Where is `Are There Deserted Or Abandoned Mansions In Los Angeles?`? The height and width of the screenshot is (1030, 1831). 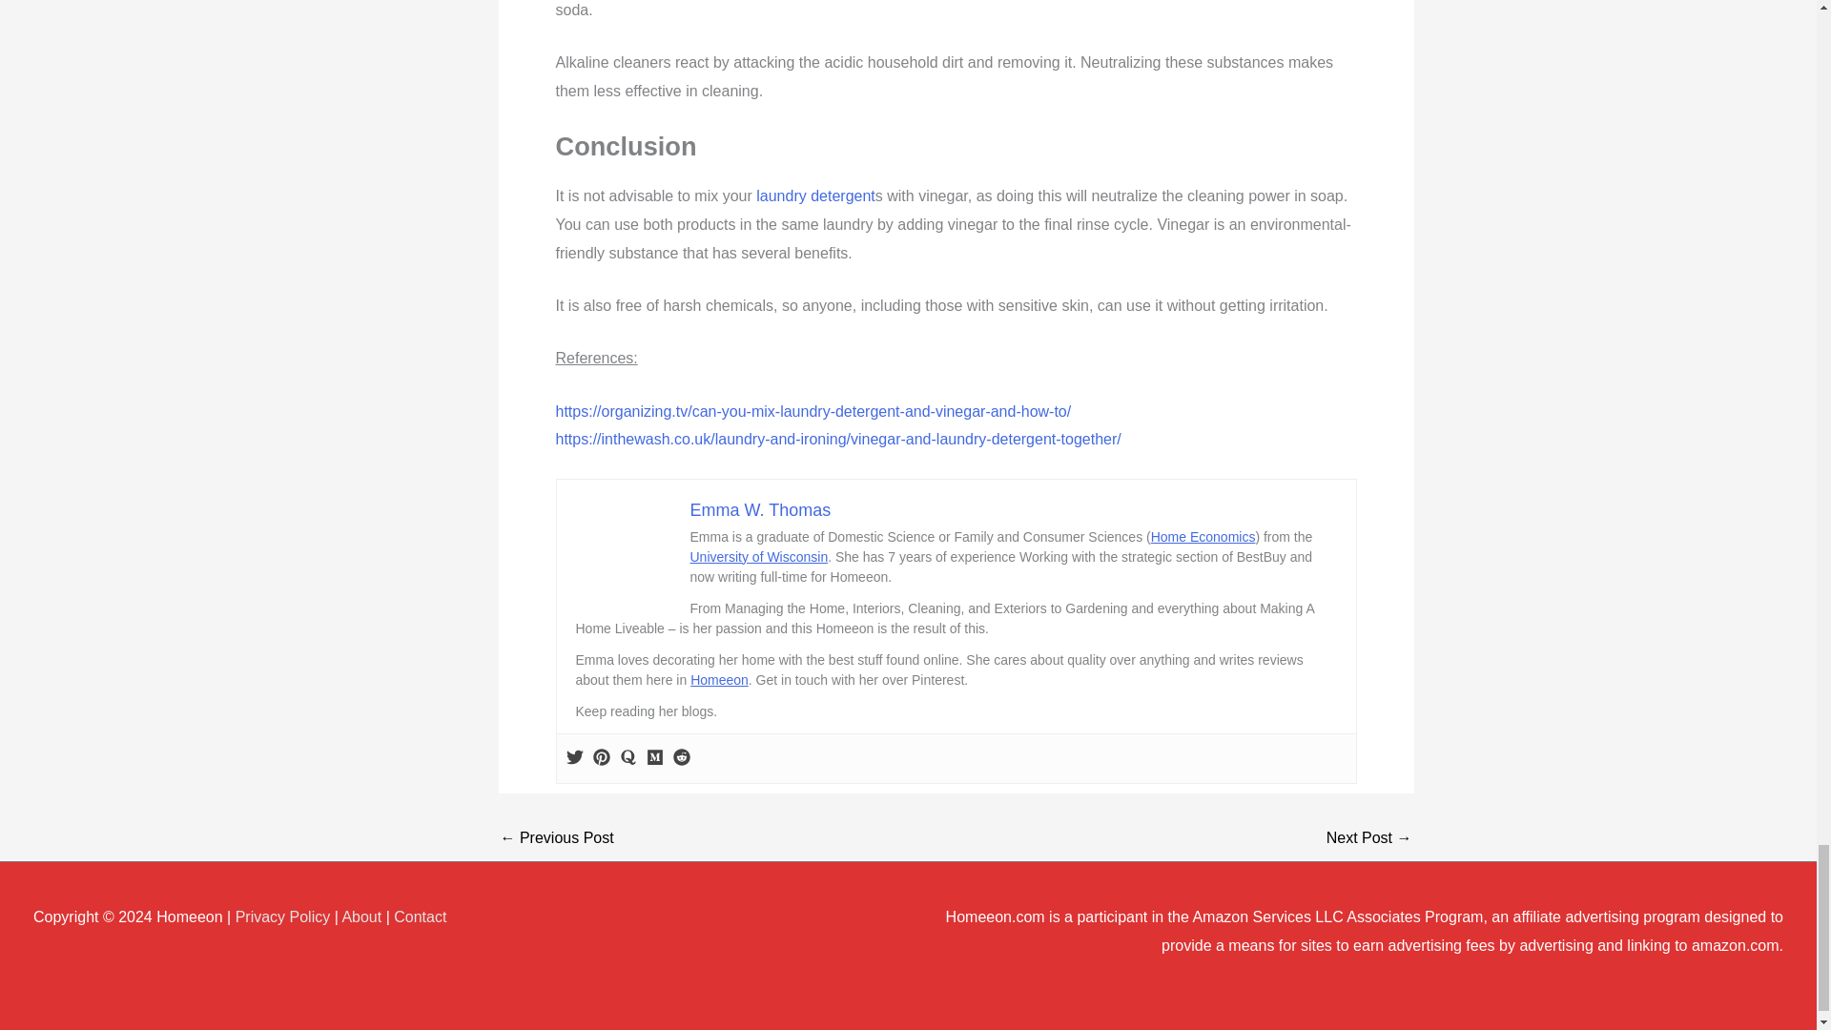
Are There Deserted Or Abandoned Mansions In Los Angeles? is located at coordinates (1368, 837).